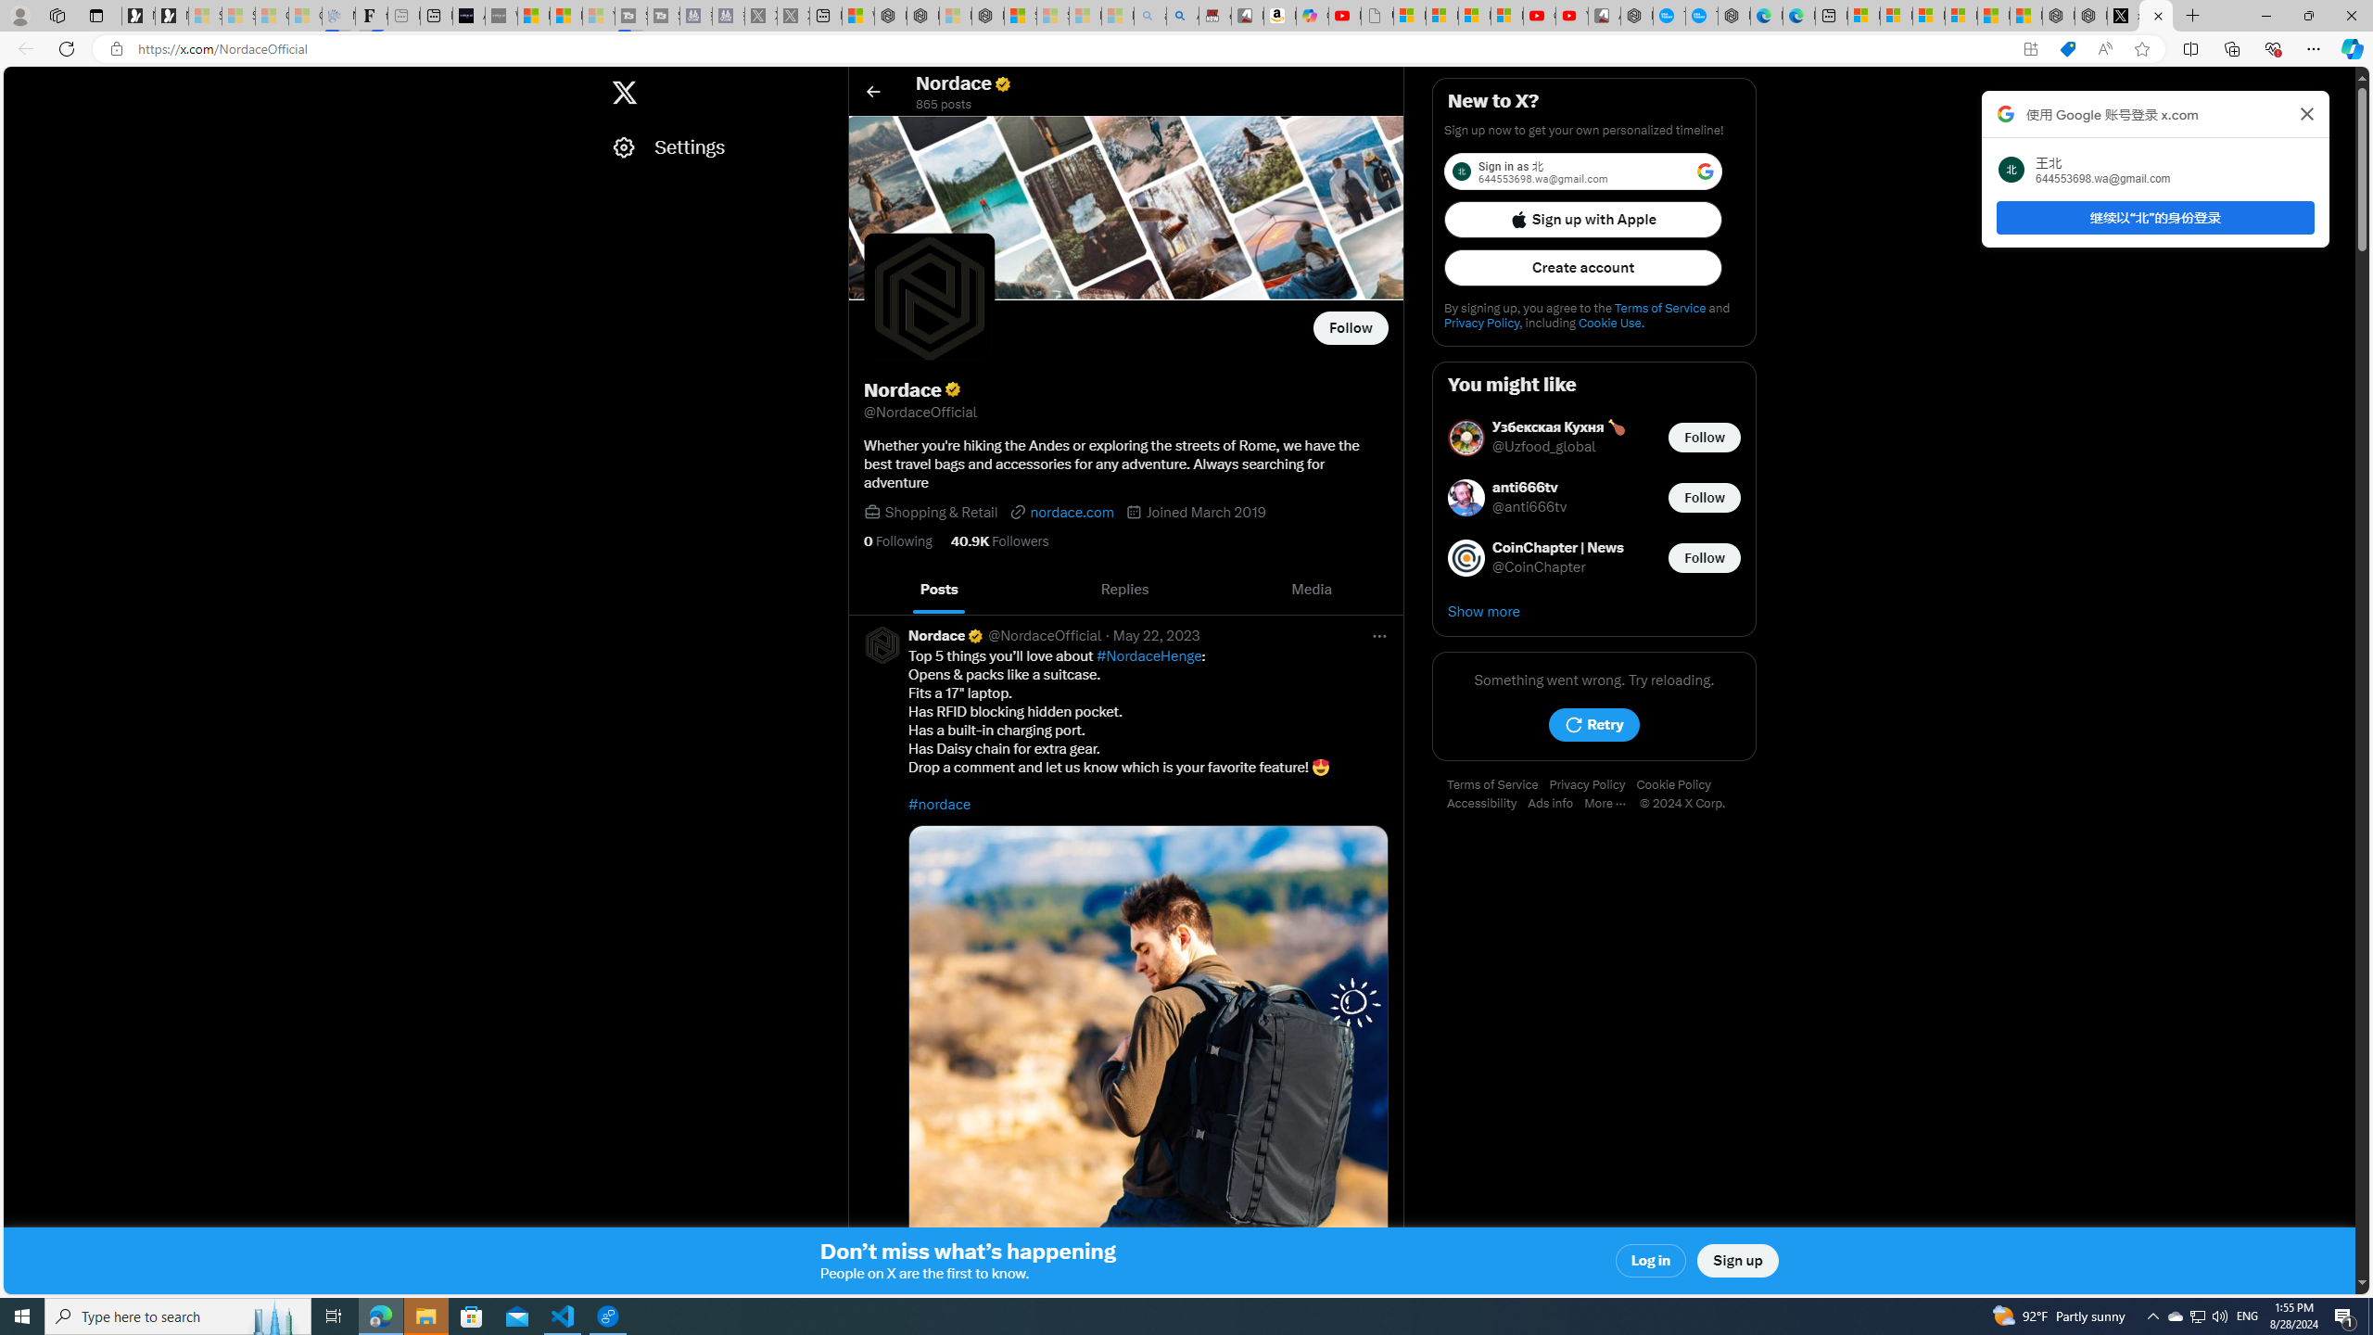  Describe the element at coordinates (1705, 497) in the screenshot. I see `Follow @anti666tv` at that location.